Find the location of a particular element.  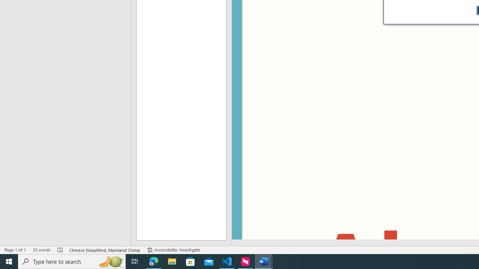

File Explorer is located at coordinates (172, 262).